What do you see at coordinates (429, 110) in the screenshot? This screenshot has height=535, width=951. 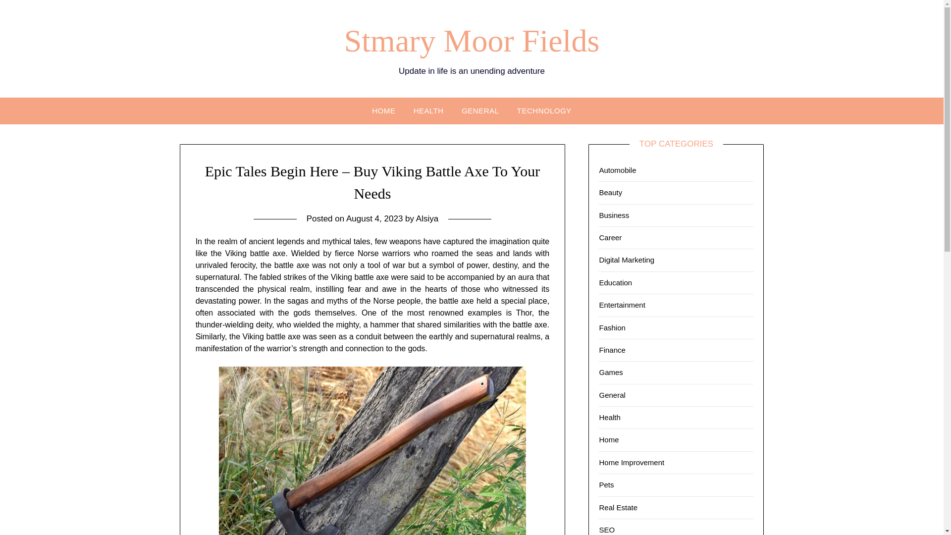 I see `HEALTH` at bounding box center [429, 110].